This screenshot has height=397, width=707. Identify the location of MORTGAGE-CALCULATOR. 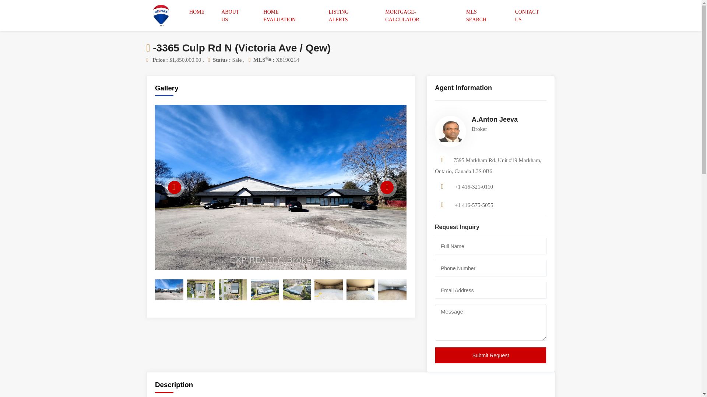
(418, 15).